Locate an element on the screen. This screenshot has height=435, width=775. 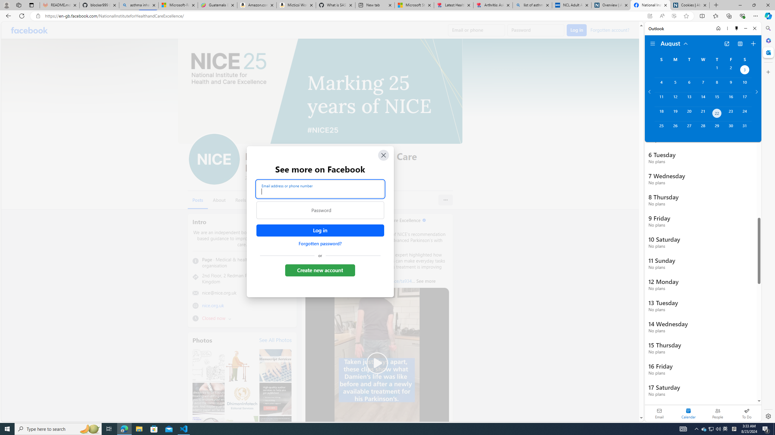
Accessible login button is located at coordinates (320, 230).